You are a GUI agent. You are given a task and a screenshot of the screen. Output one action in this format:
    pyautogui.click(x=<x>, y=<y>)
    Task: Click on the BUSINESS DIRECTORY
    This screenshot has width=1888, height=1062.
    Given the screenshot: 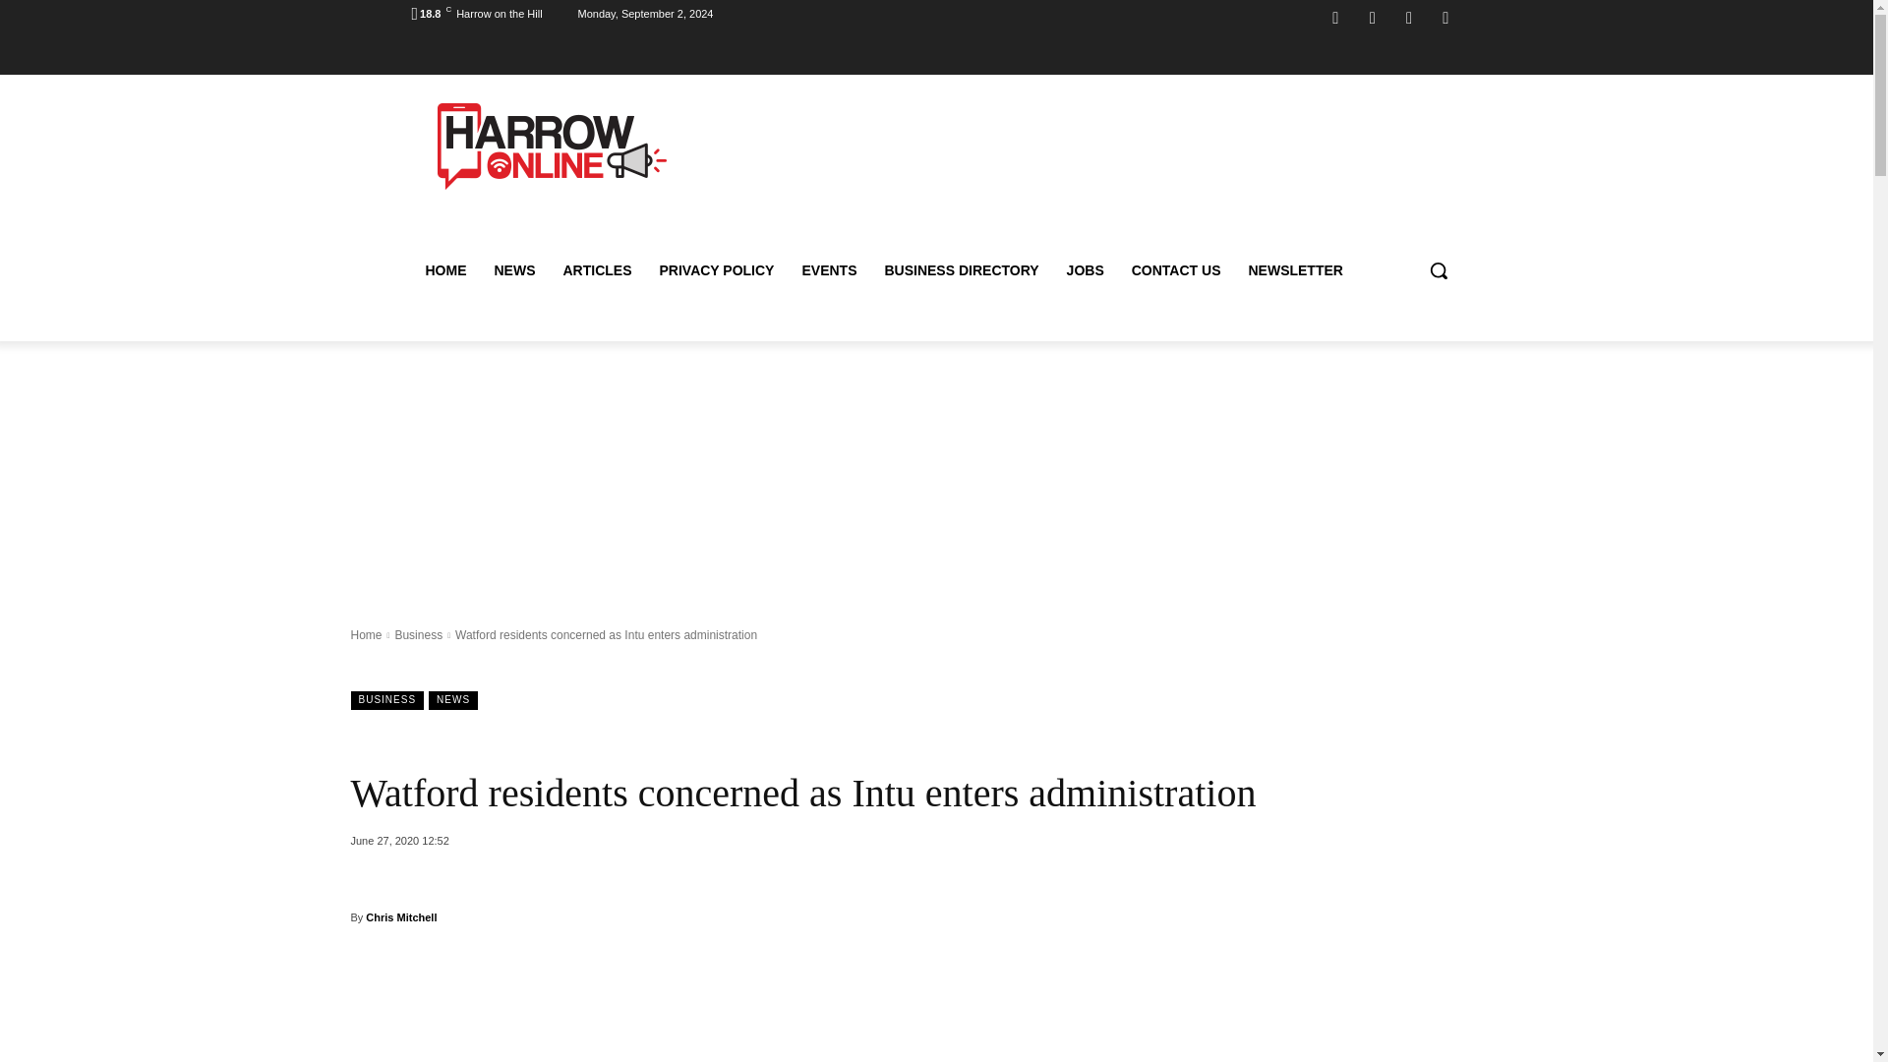 What is the action you would take?
    pyautogui.click(x=961, y=269)
    